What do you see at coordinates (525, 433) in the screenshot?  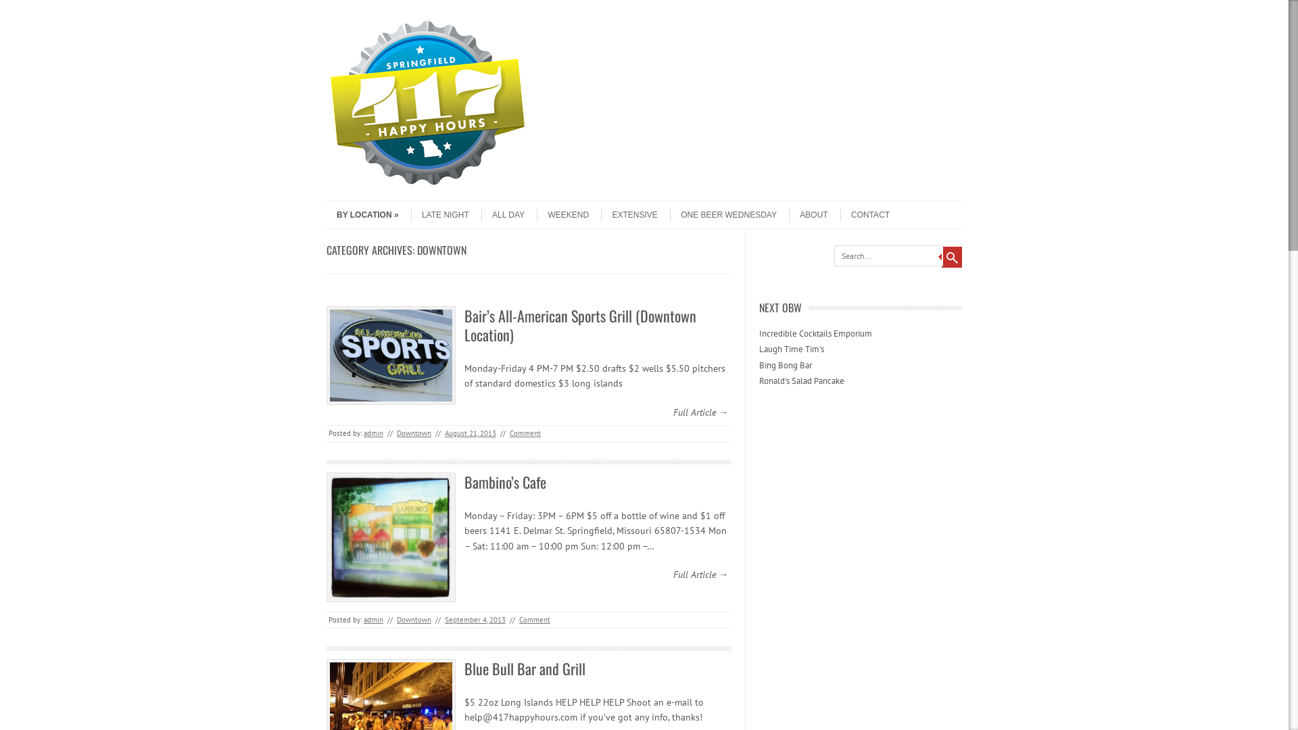 I see `Comment` at bounding box center [525, 433].